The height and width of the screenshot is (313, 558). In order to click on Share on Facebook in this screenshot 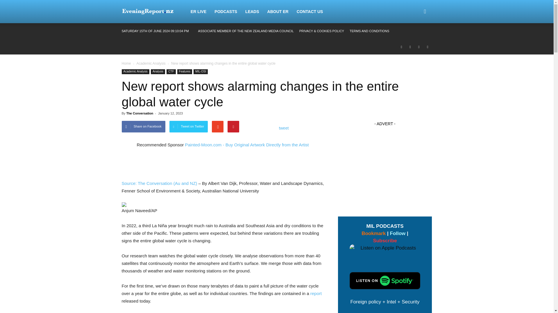, I will do `click(143, 126)`.